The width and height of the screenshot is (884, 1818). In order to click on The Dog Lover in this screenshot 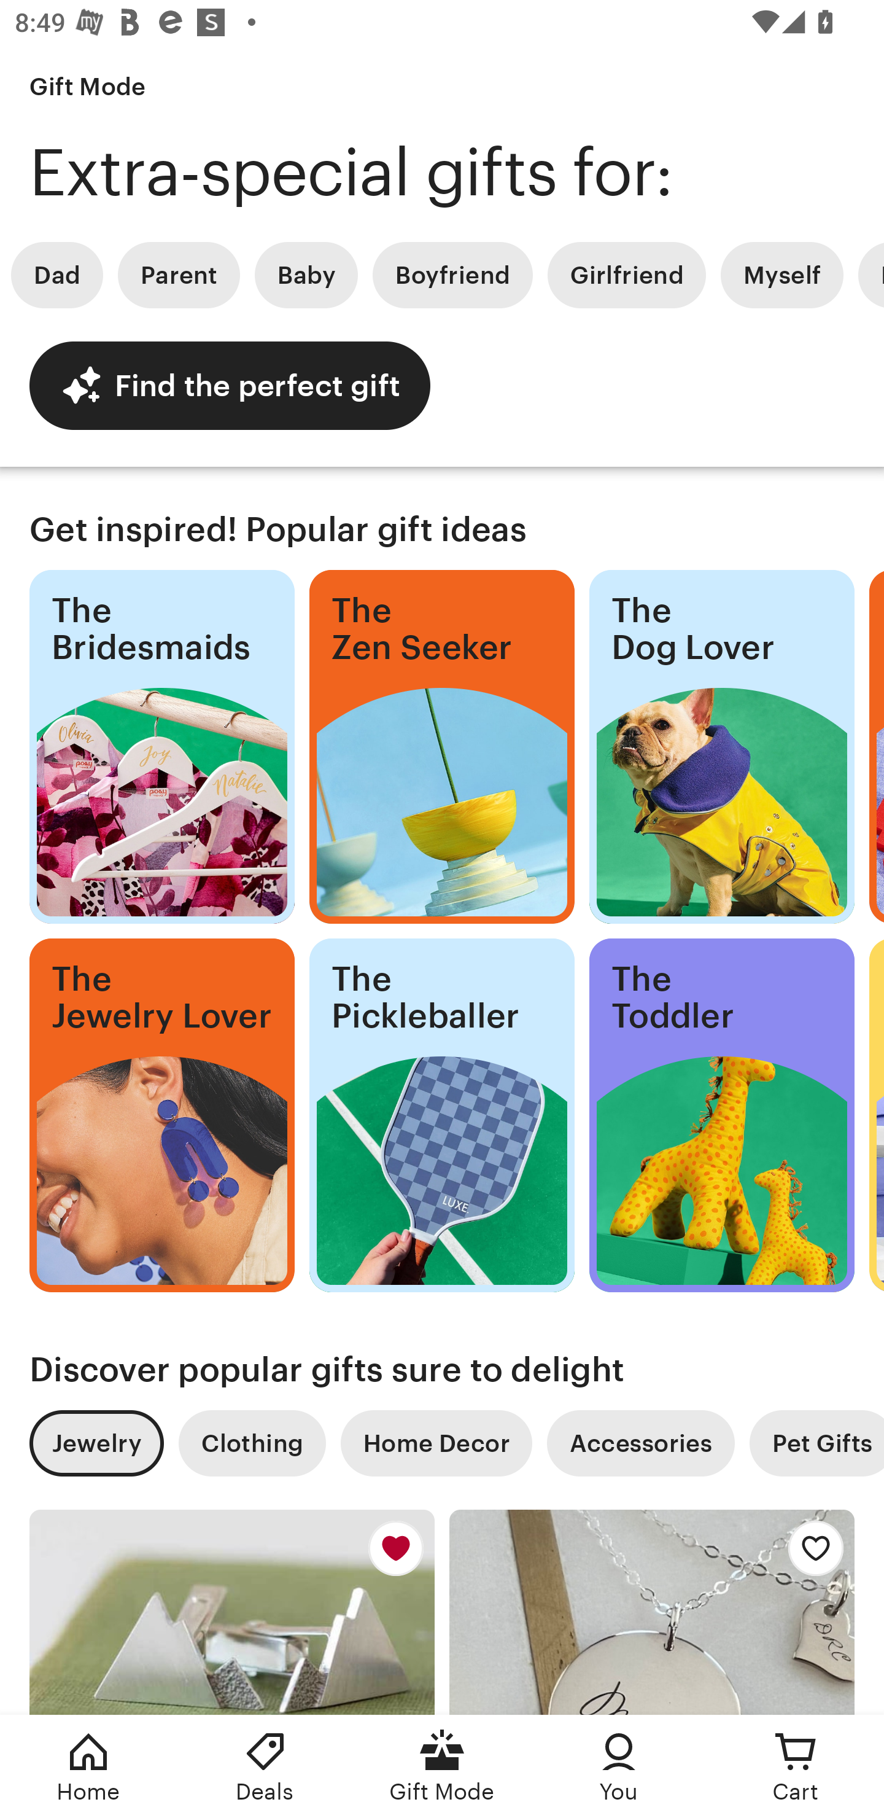, I will do `click(722, 747)`.